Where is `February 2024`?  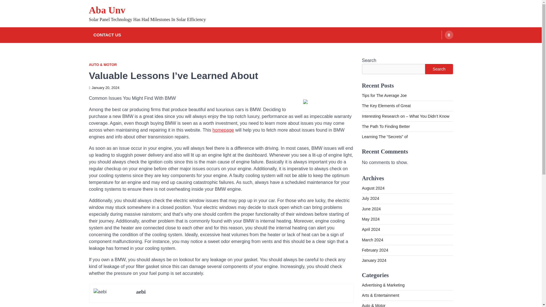
February 2024 is located at coordinates (375, 250).